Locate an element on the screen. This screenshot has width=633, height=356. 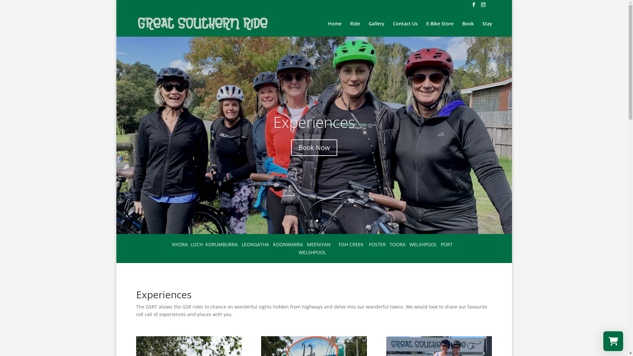
3 is located at coordinates (317, 221).